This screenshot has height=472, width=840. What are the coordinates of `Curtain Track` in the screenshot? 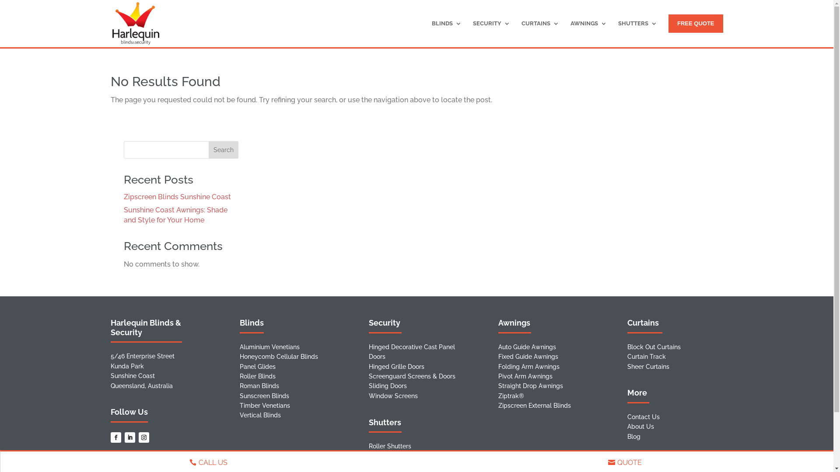 It's located at (647, 357).